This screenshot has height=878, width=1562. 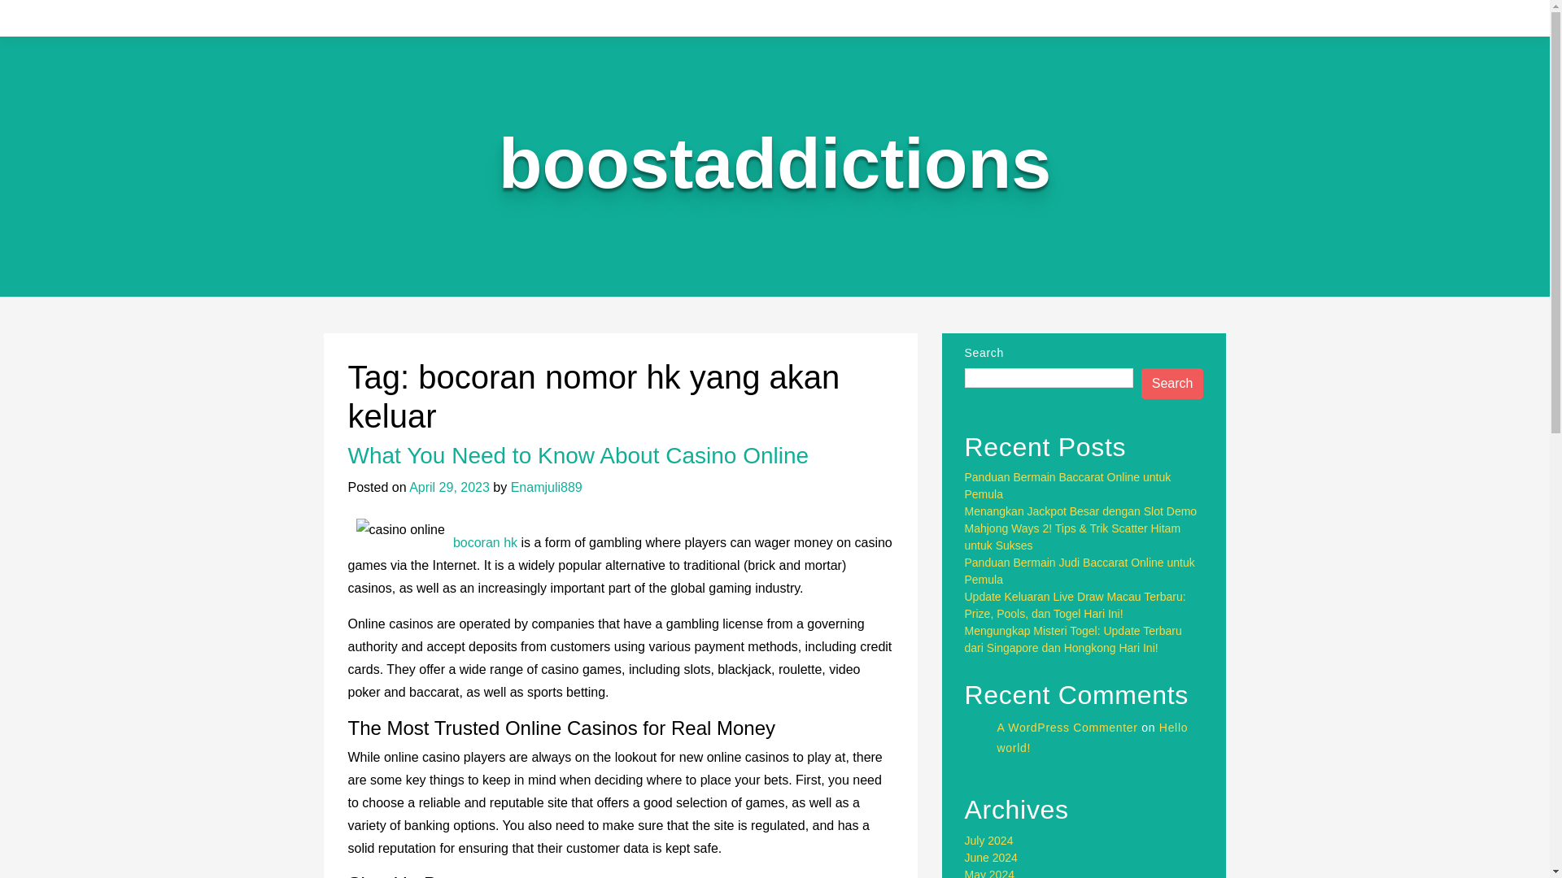 What do you see at coordinates (989, 841) in the screenshot?
I see `July 2024` at bounding box center [989, 841].